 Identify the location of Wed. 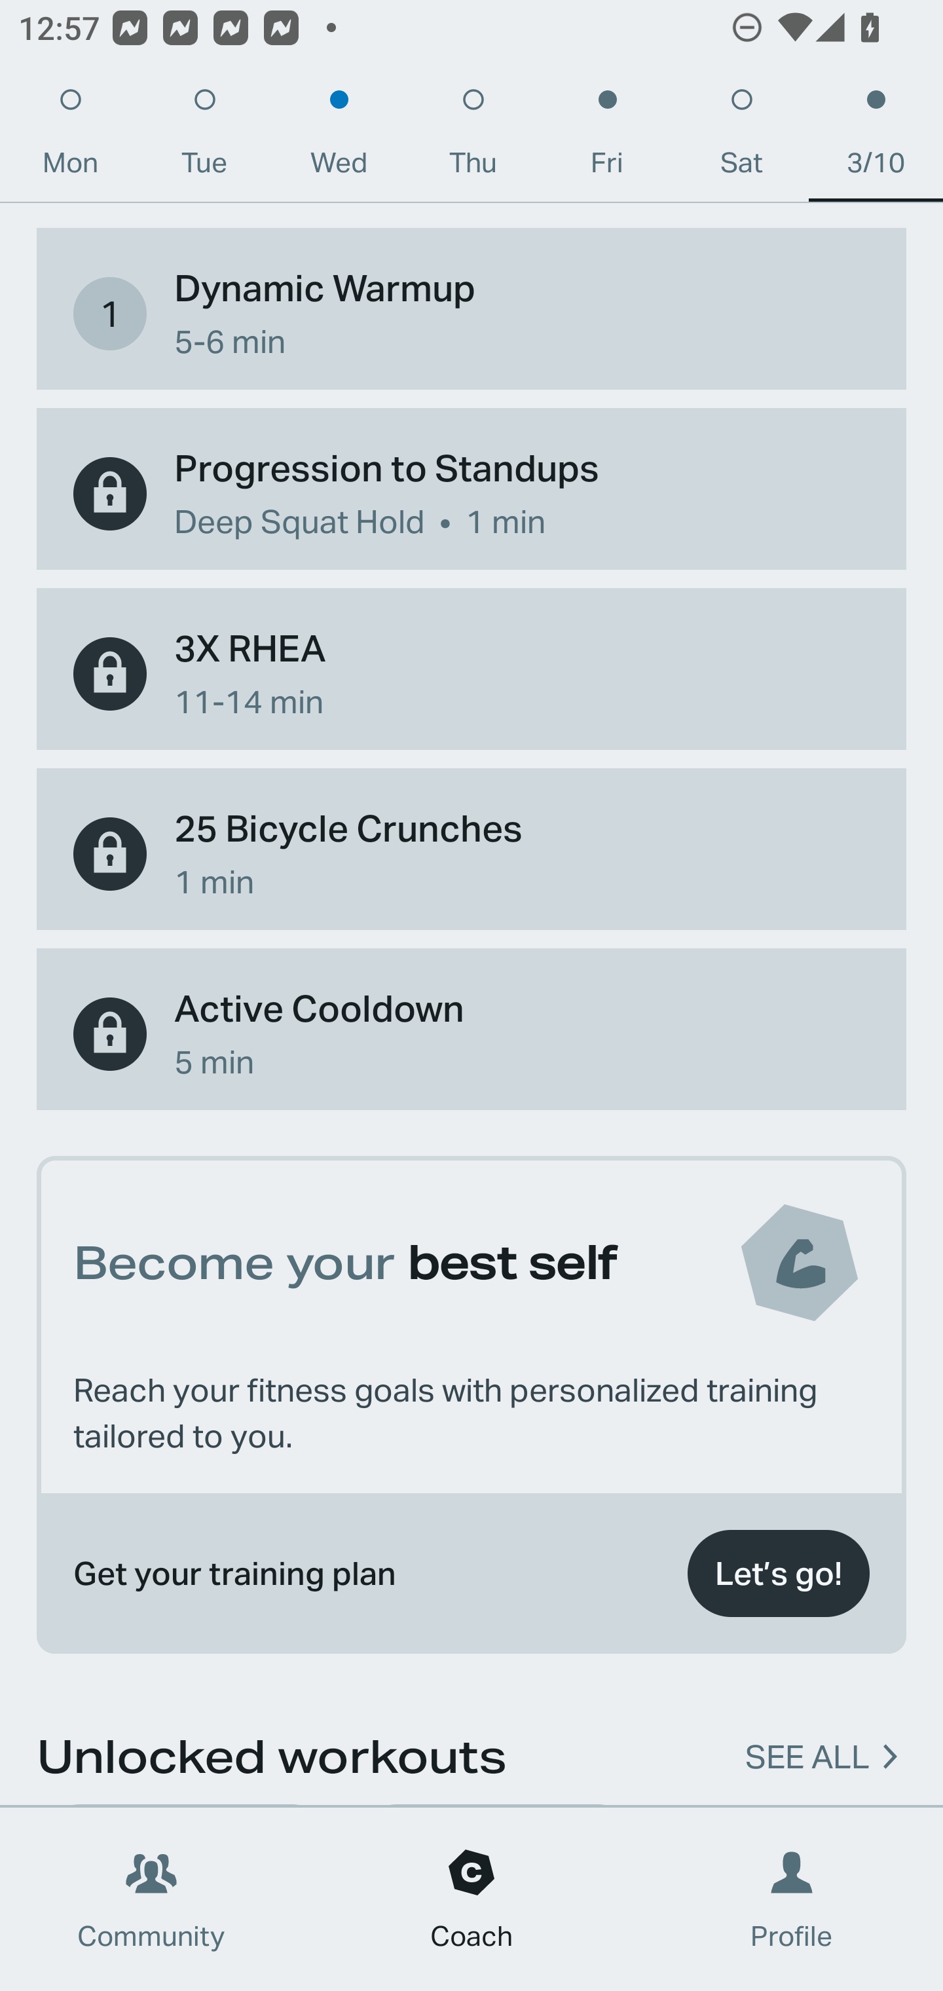
(339, 138).